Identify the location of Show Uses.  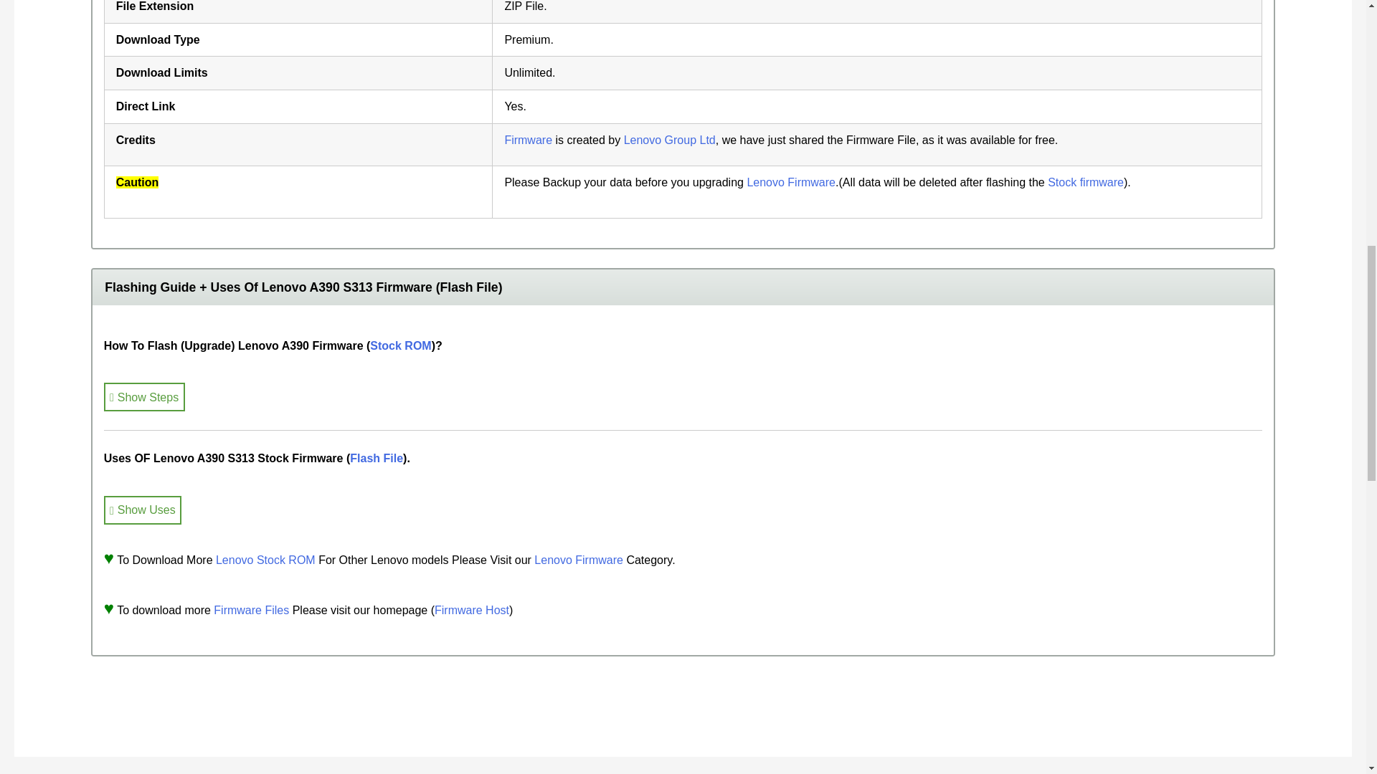
(143, 510).